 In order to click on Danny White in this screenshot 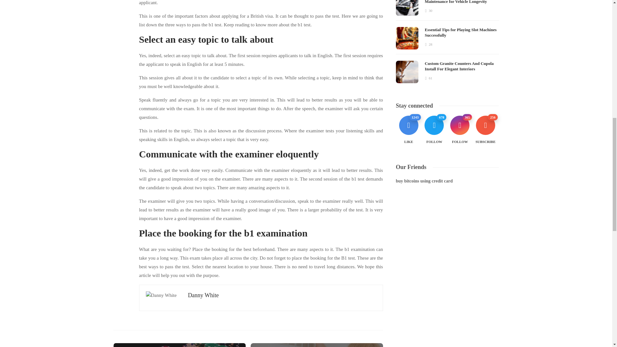, I will do `click(203, 295)`.